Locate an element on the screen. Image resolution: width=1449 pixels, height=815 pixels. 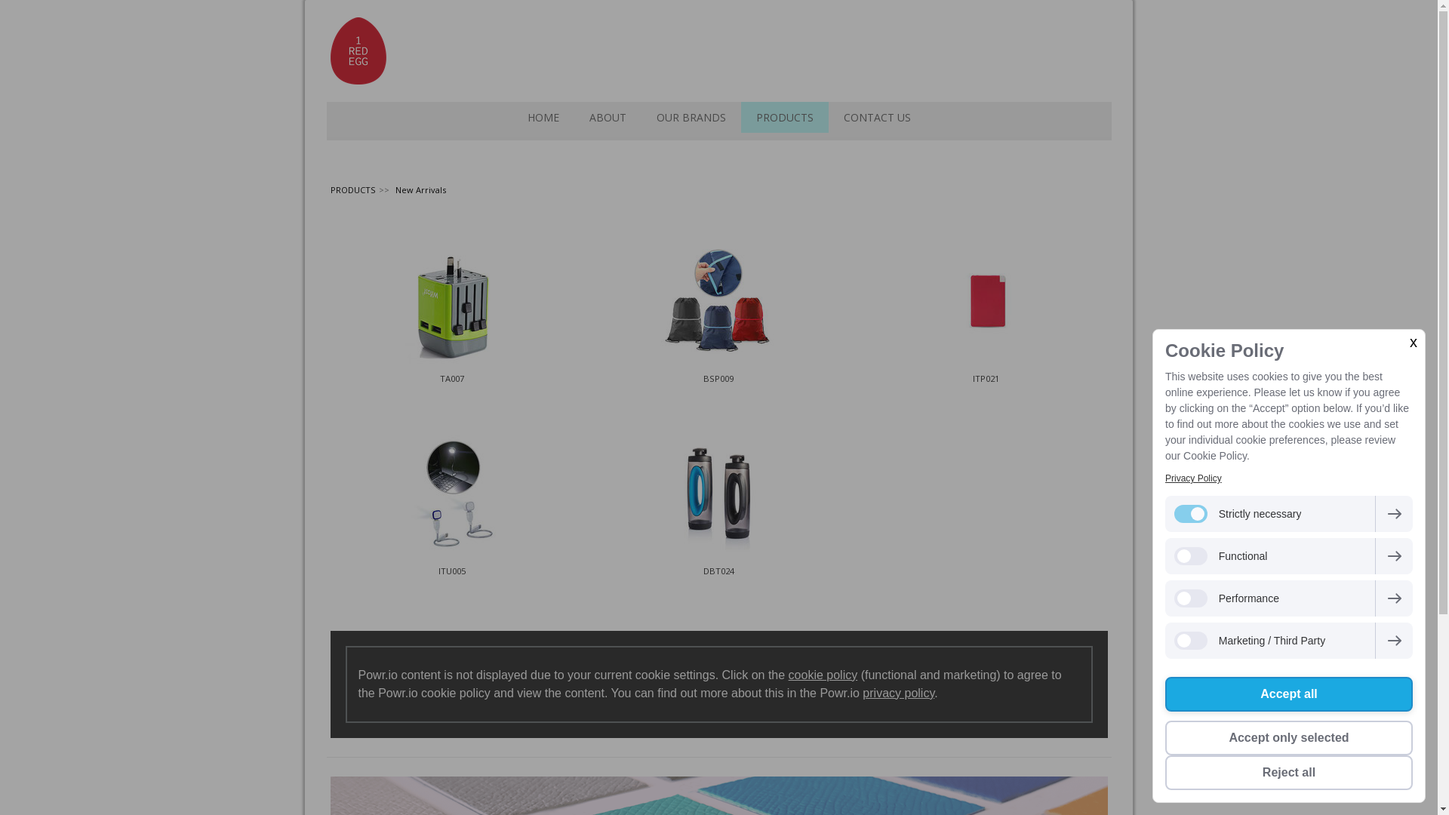
HOME is located at coordinates (543, 118).